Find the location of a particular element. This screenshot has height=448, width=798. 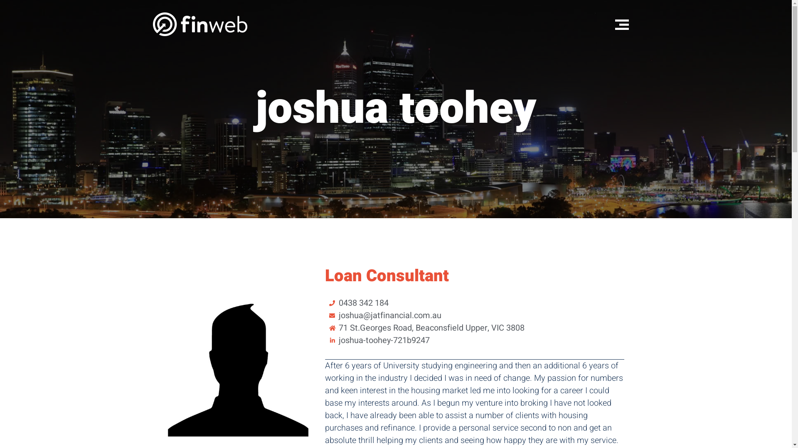

joshua-toohey-721b9247 is located at coordinates (475, 341).